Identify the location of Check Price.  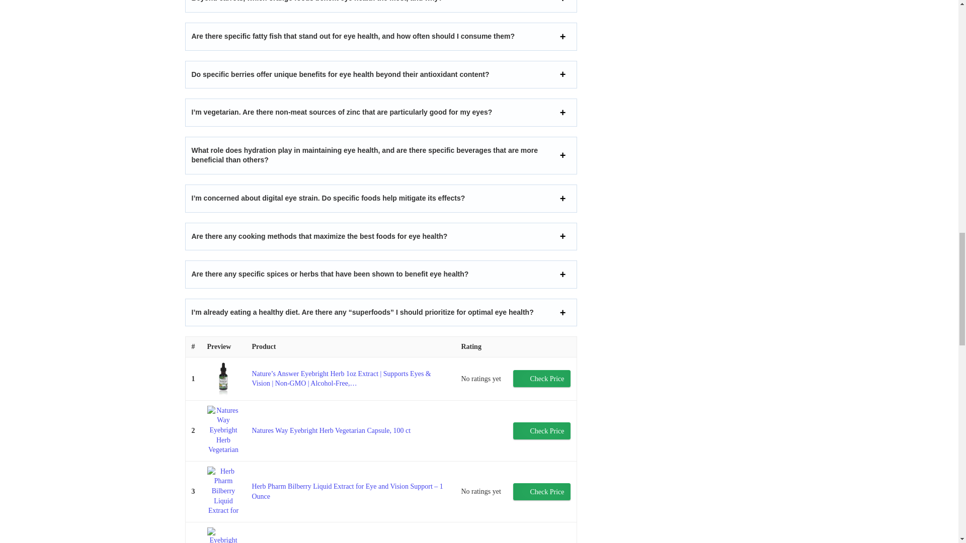
(541, 430).